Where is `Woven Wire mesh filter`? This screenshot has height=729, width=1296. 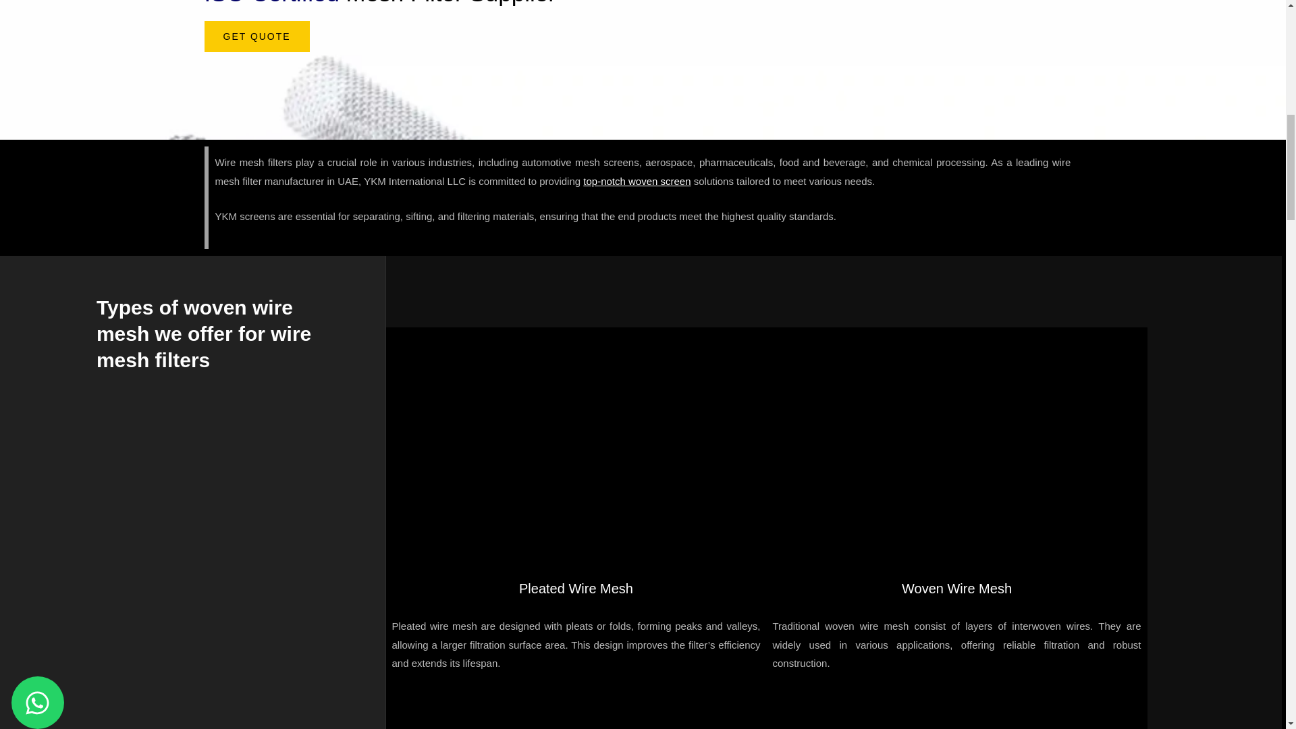 Woven Wire mesh filter is located at coordinates (576, 447).